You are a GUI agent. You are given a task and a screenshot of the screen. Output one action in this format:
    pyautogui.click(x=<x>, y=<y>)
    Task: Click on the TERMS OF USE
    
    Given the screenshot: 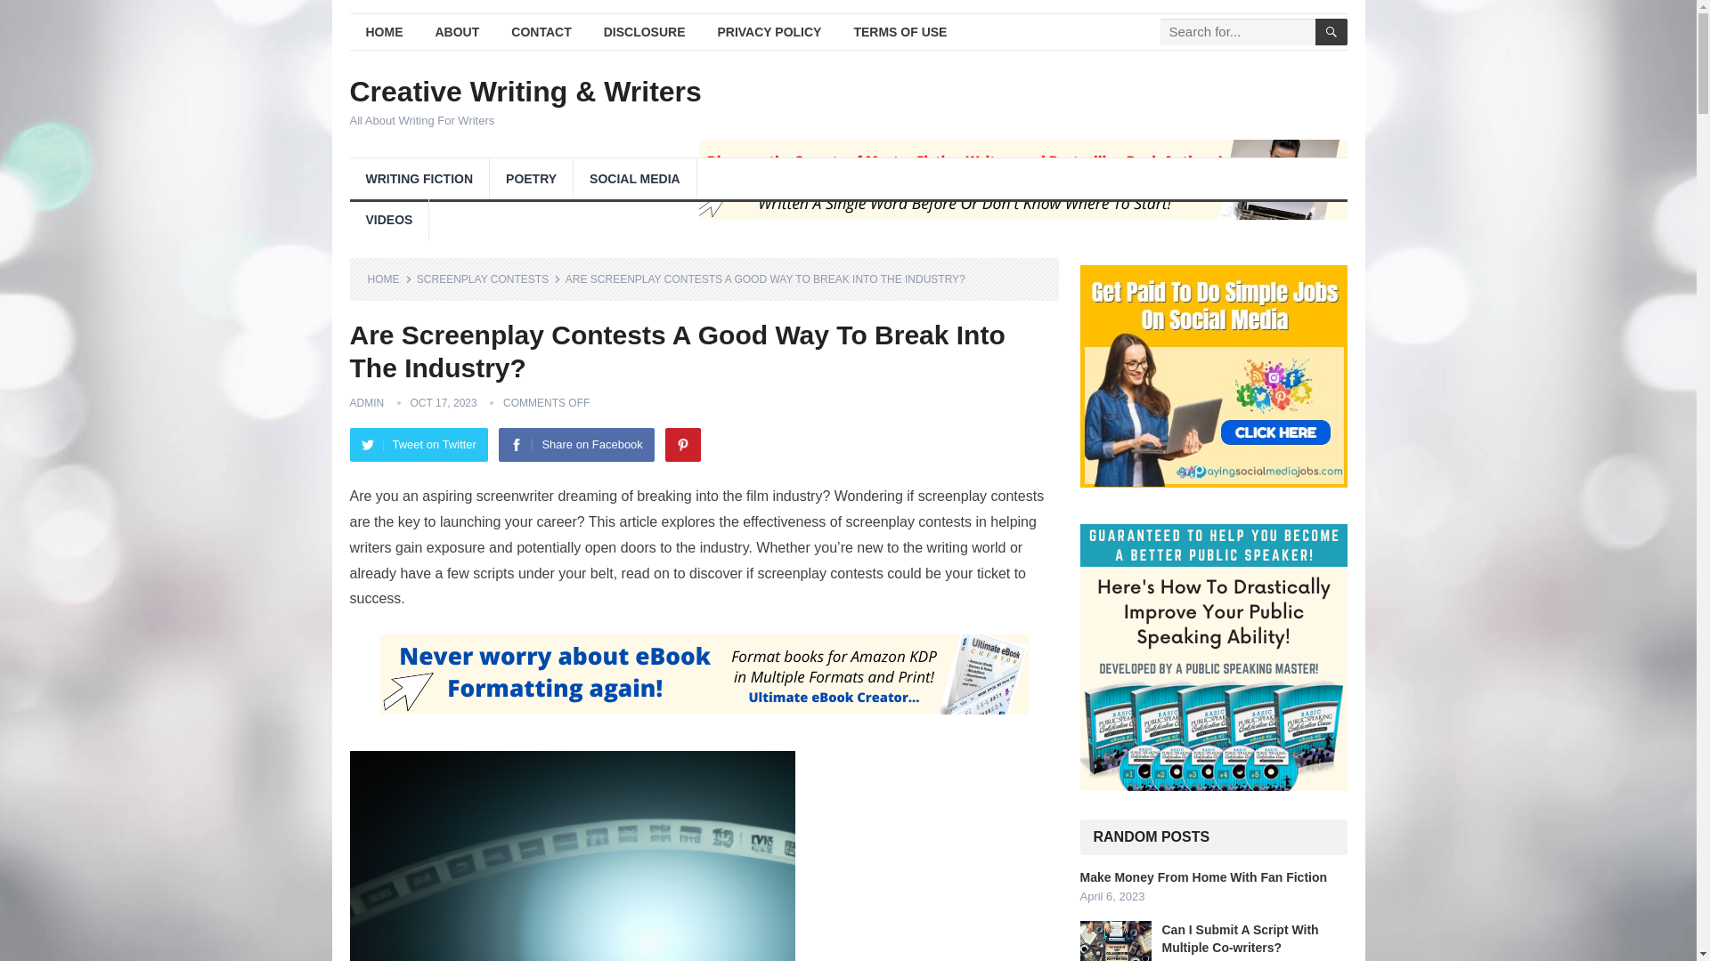 What is the action you would take?
    pyautogui.click(x=900, y=32)
    